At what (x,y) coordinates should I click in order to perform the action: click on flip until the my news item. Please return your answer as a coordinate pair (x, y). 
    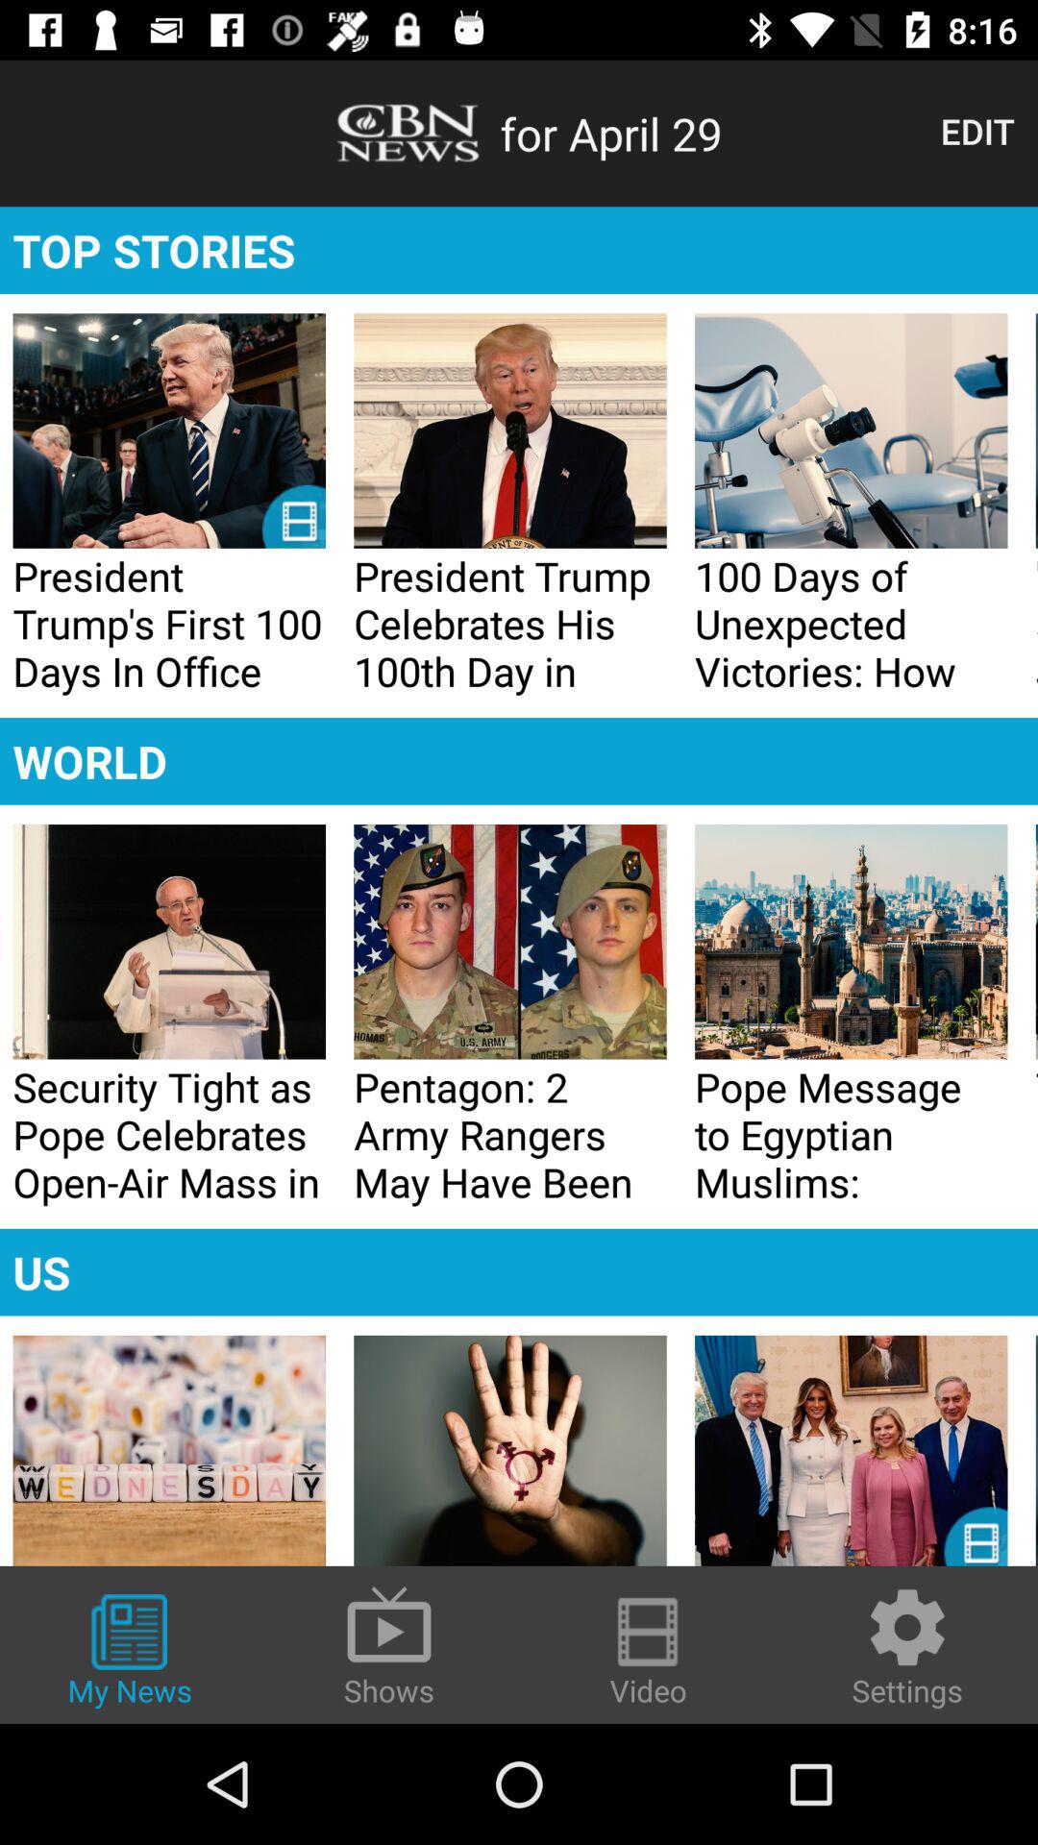
    Looking at the image, I should click on (130, 1652).